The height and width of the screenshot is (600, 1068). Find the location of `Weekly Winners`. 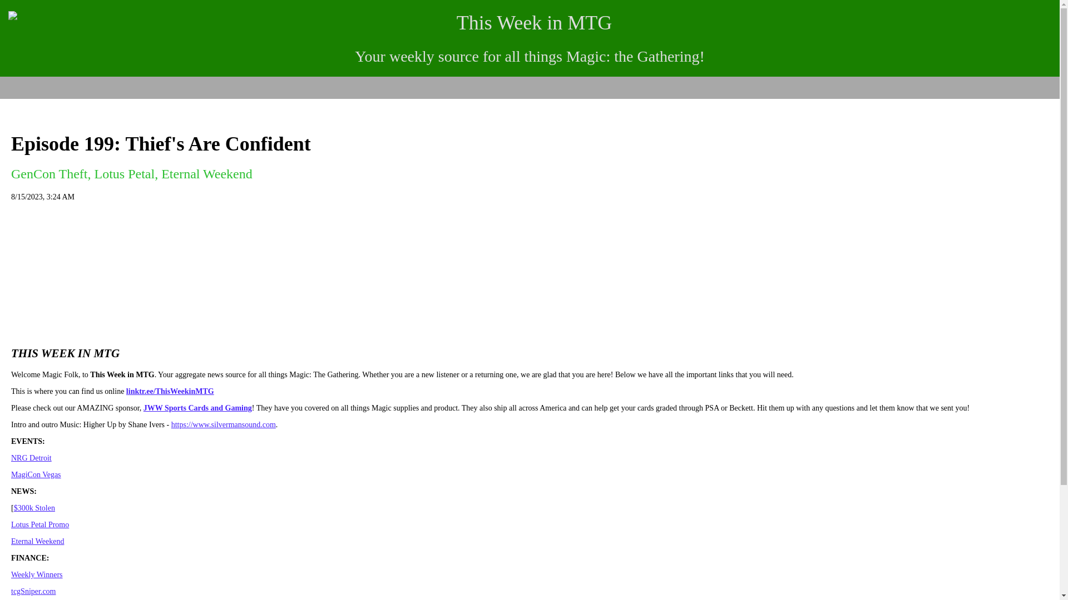

Weekly Winners is located at coordinates (37, 574).